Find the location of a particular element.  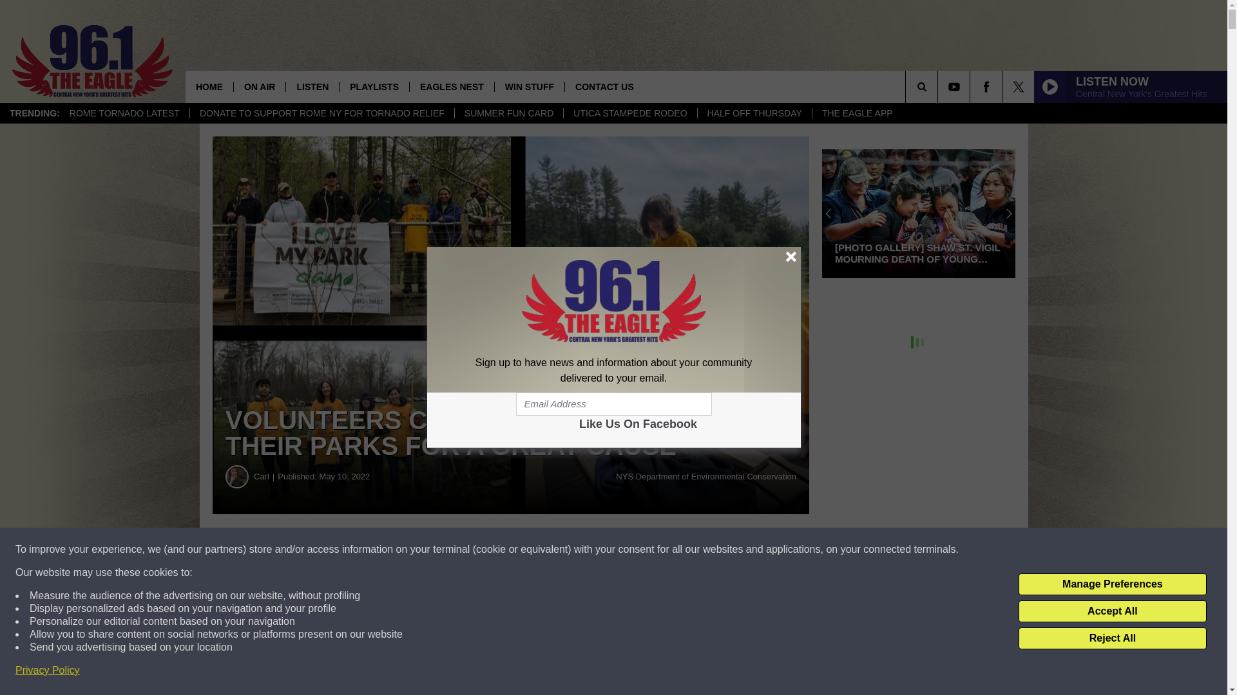

DONATE TO SUPPORT ROME NY FOR TORNADO RELIEF is located at coordinates (321, 113).